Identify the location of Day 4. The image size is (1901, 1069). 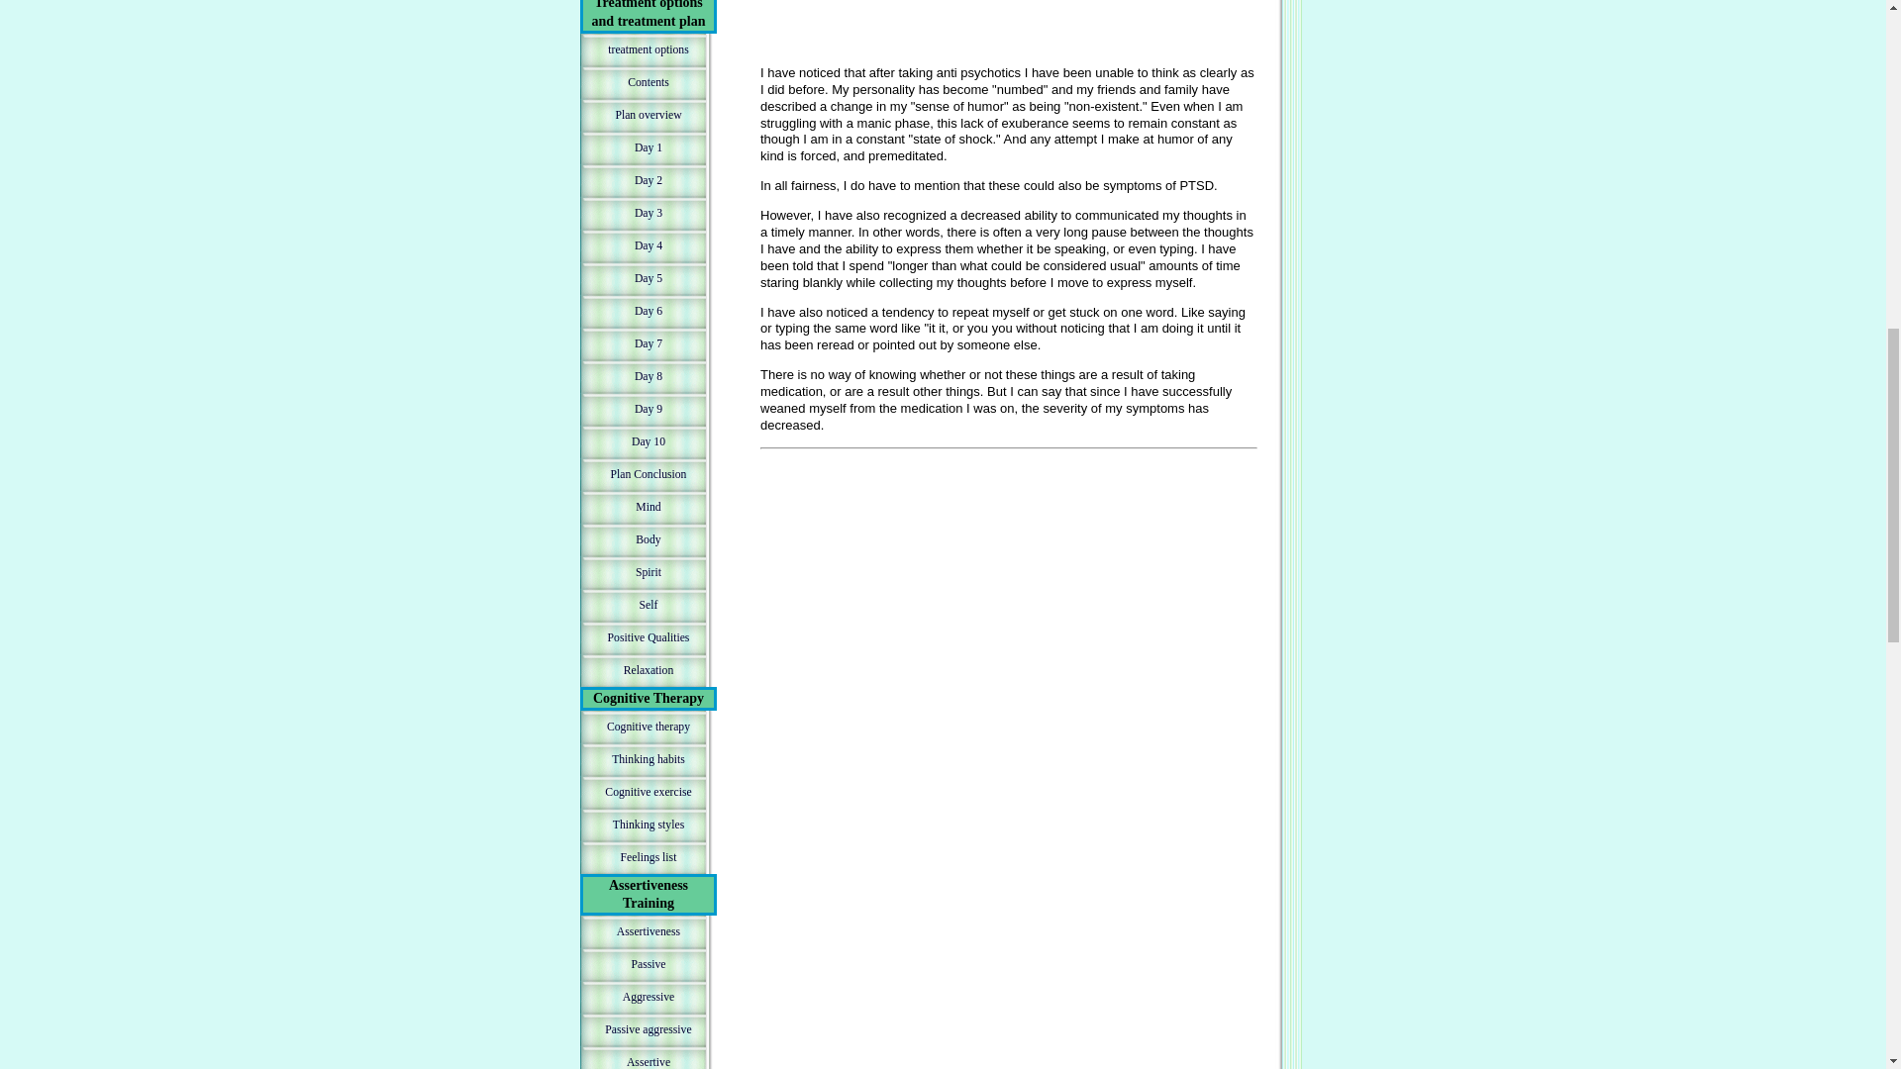
(648, 245).